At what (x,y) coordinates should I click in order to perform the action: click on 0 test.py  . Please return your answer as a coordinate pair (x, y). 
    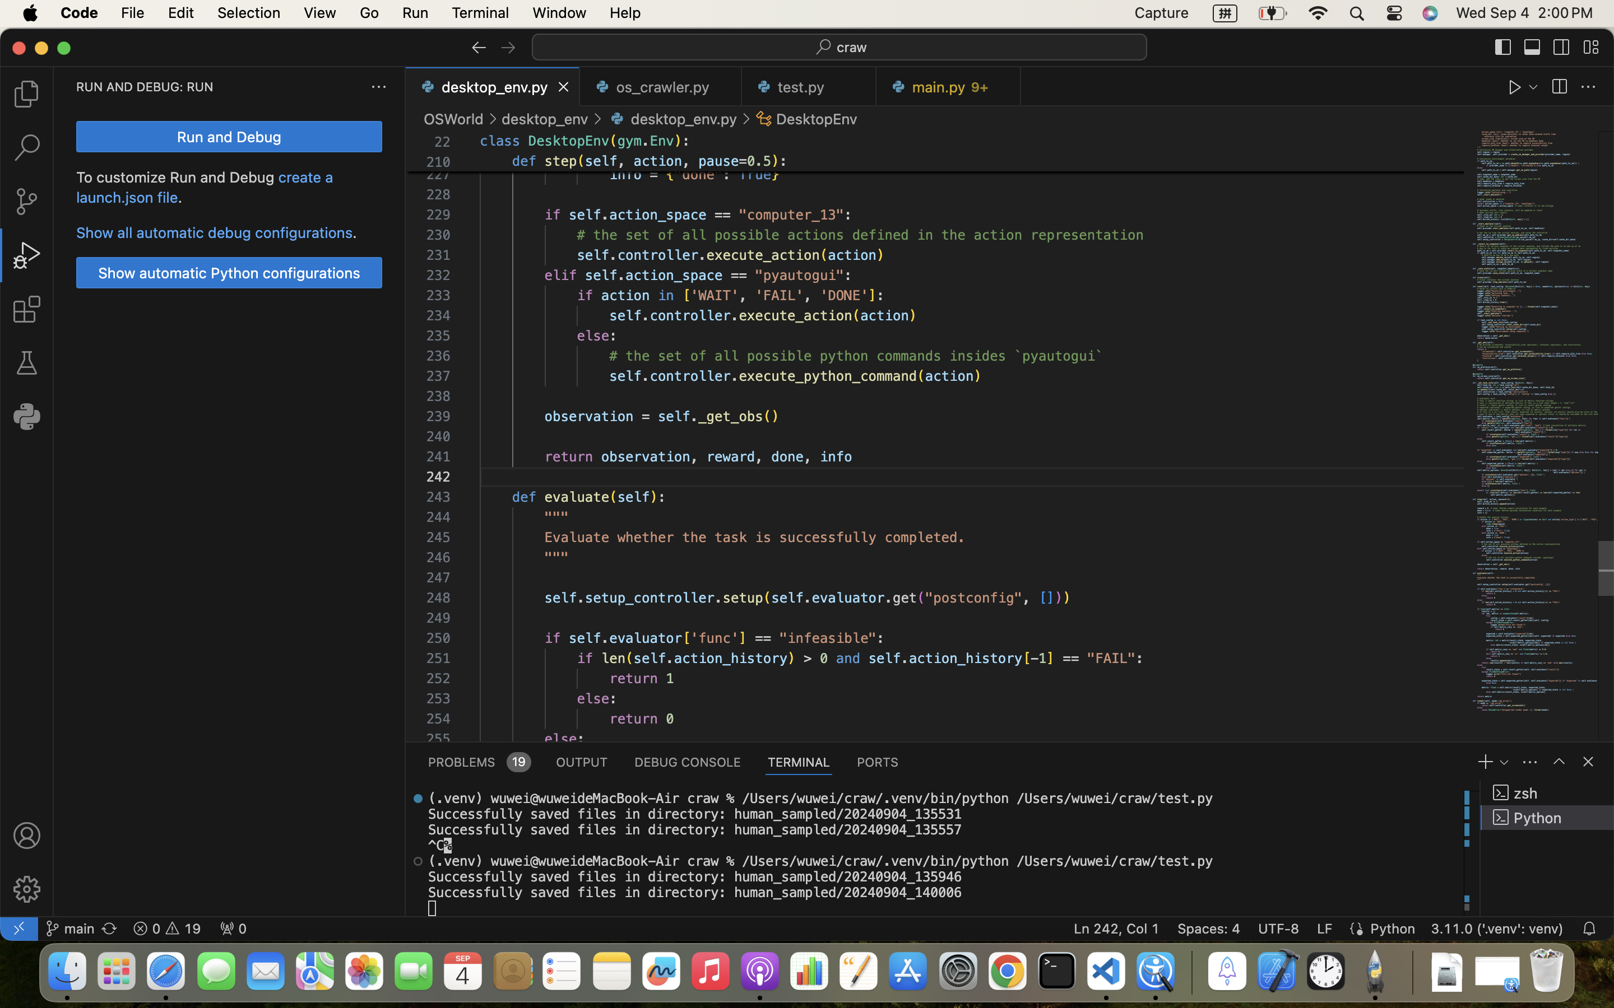
    Looking at the image, I should click on (809, 87).